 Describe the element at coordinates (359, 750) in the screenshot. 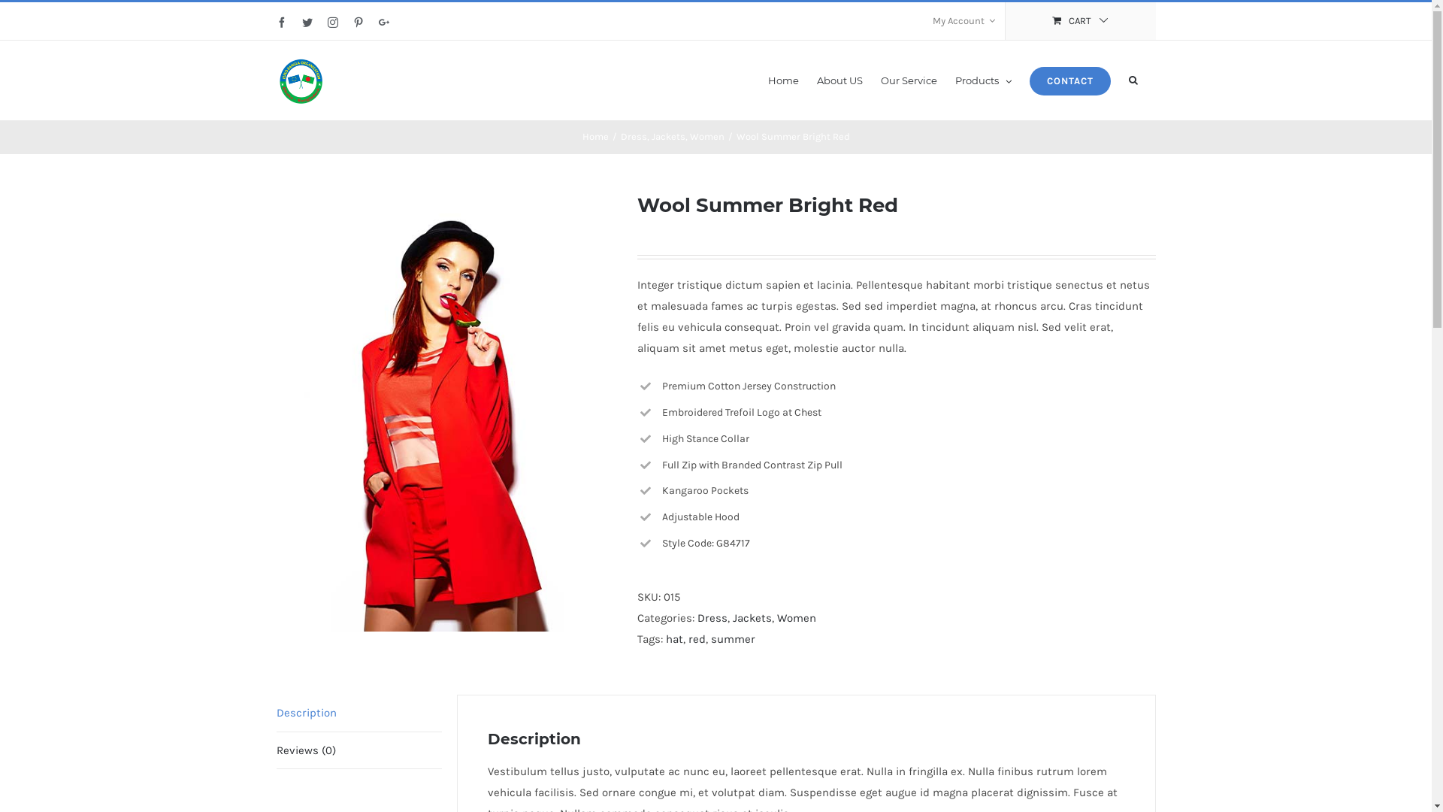

I see `Reviews (0)` at that location.